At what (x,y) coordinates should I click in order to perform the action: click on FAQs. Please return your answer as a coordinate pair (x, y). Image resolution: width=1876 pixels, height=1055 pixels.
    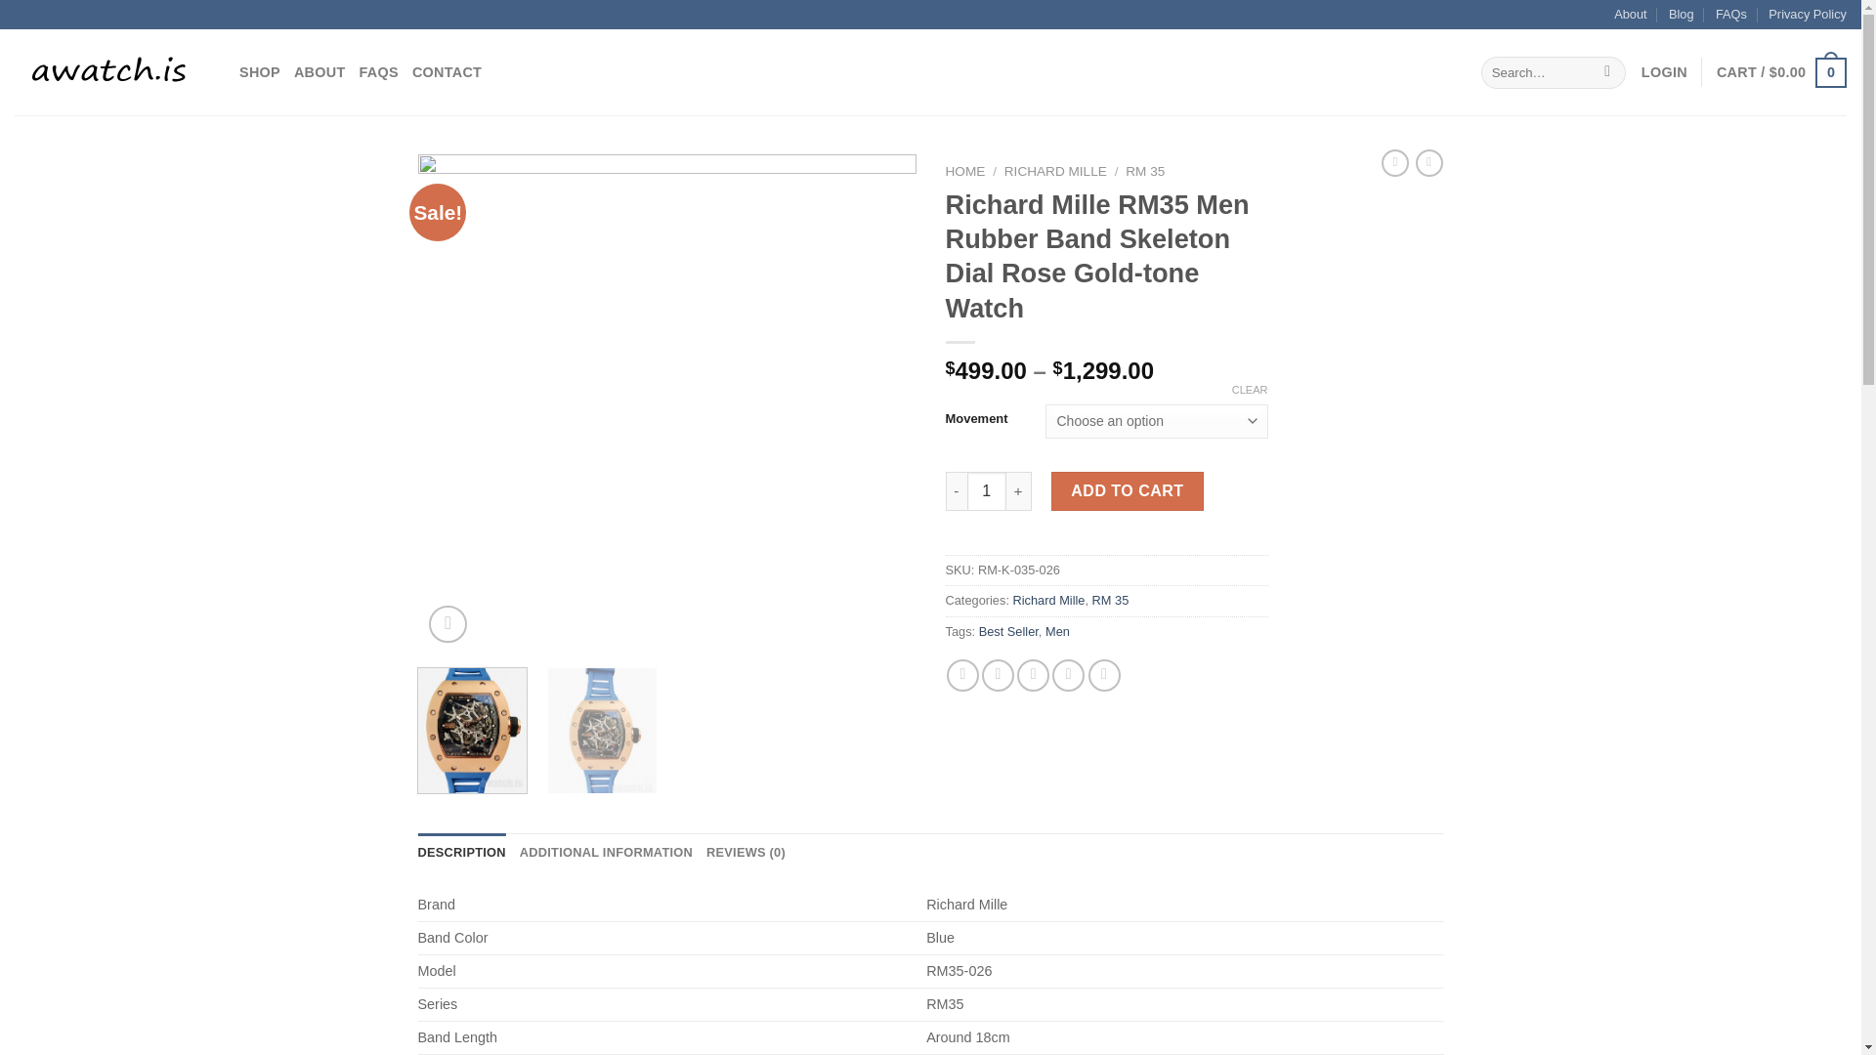
    Looking at the image, I should click on (1731, 15).